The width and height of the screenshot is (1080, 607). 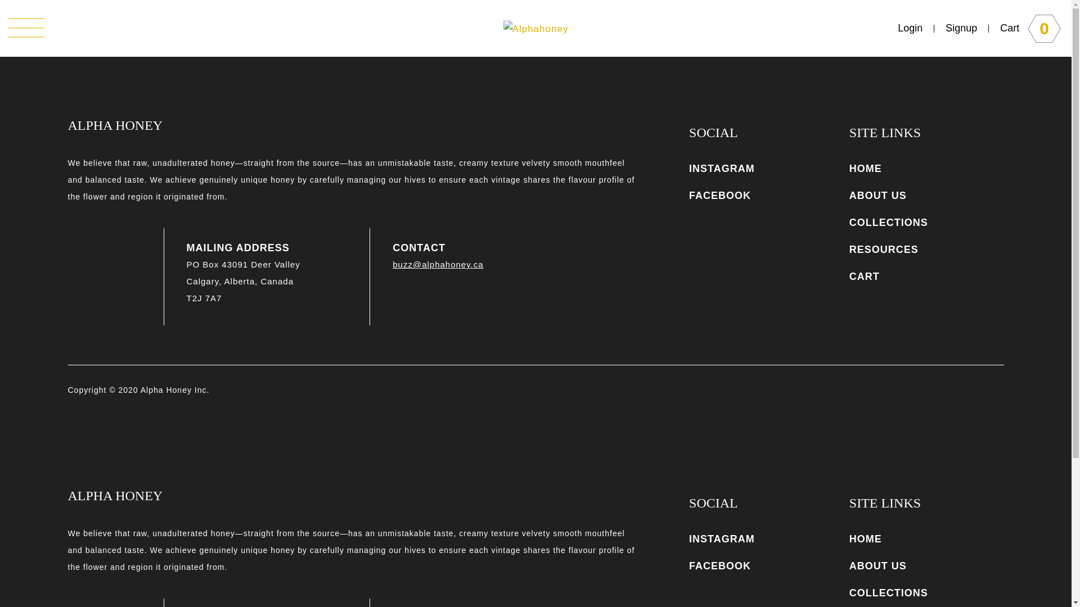 What do you see at coordinates (536, 28) in the screenshot?
I see `Alphahoney` at bounding box center [536, 28].